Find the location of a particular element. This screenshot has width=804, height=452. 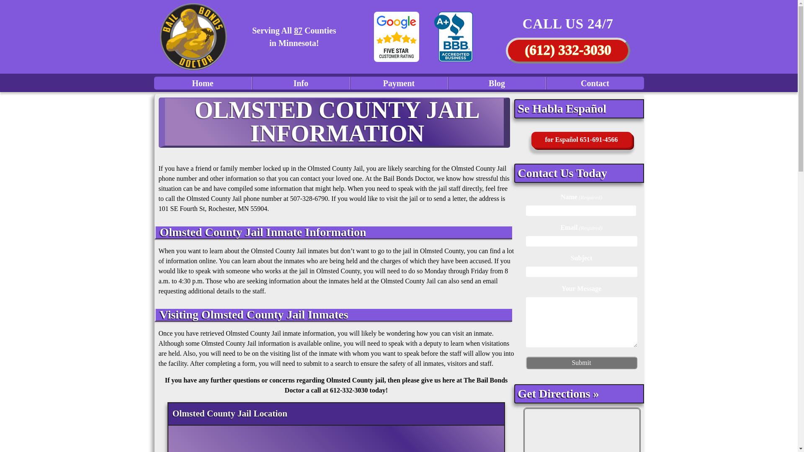

Payment is located at coordinates (399, 83).